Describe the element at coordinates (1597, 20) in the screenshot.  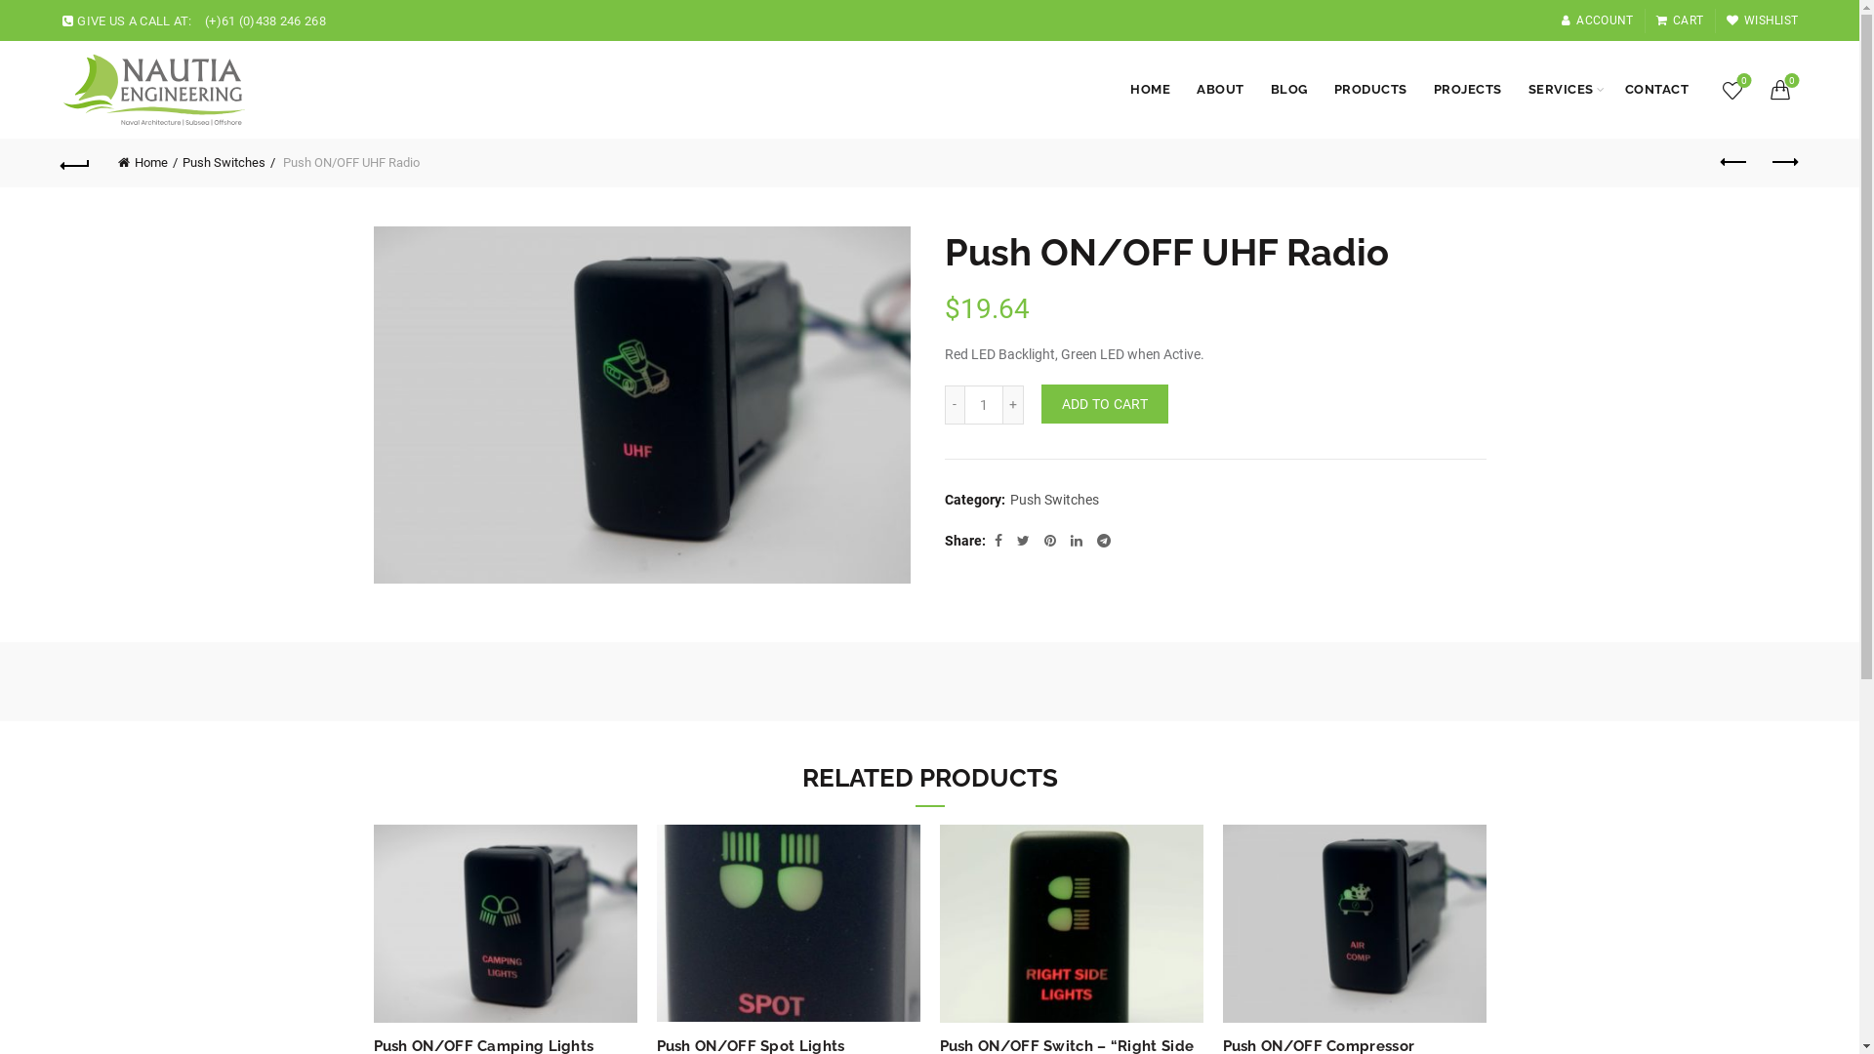
I see `ACCOUNT` at that location.